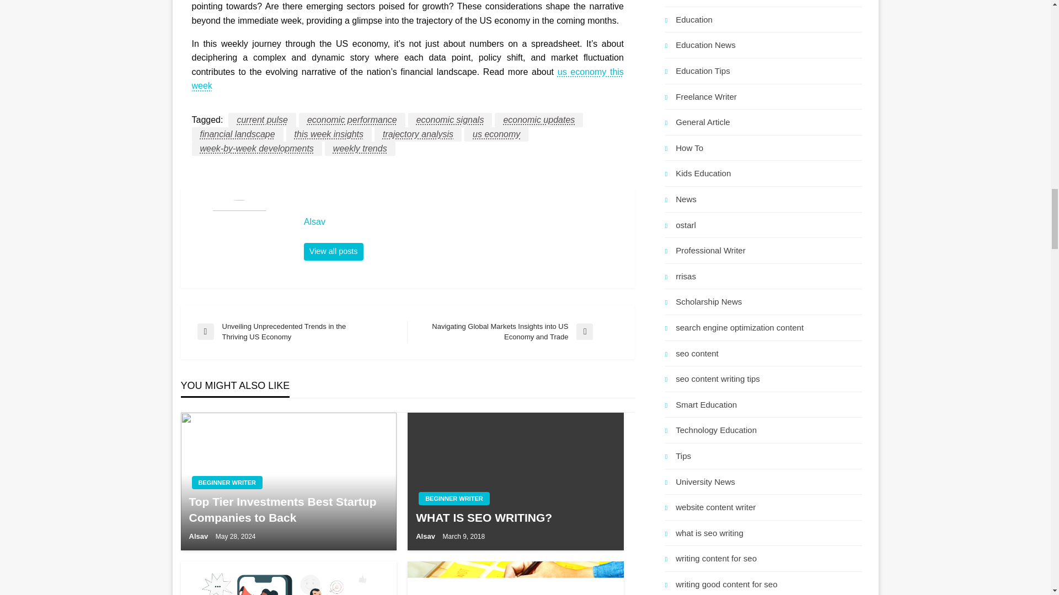  I want to click on weekly trends, so click(360, 149).